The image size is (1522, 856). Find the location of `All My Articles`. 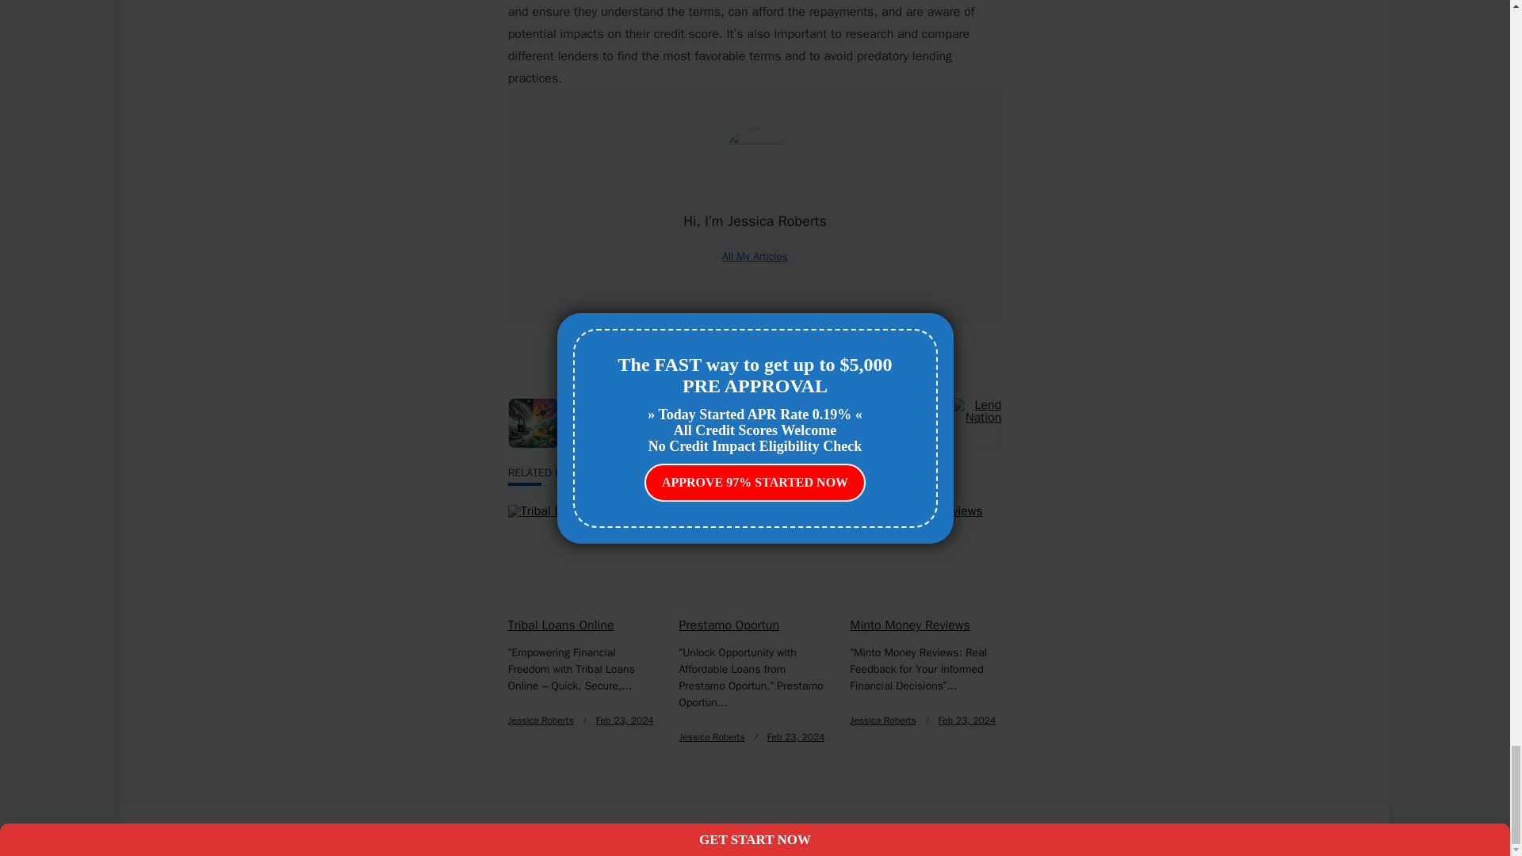

All My Articles is located at coordinates (755, 256).